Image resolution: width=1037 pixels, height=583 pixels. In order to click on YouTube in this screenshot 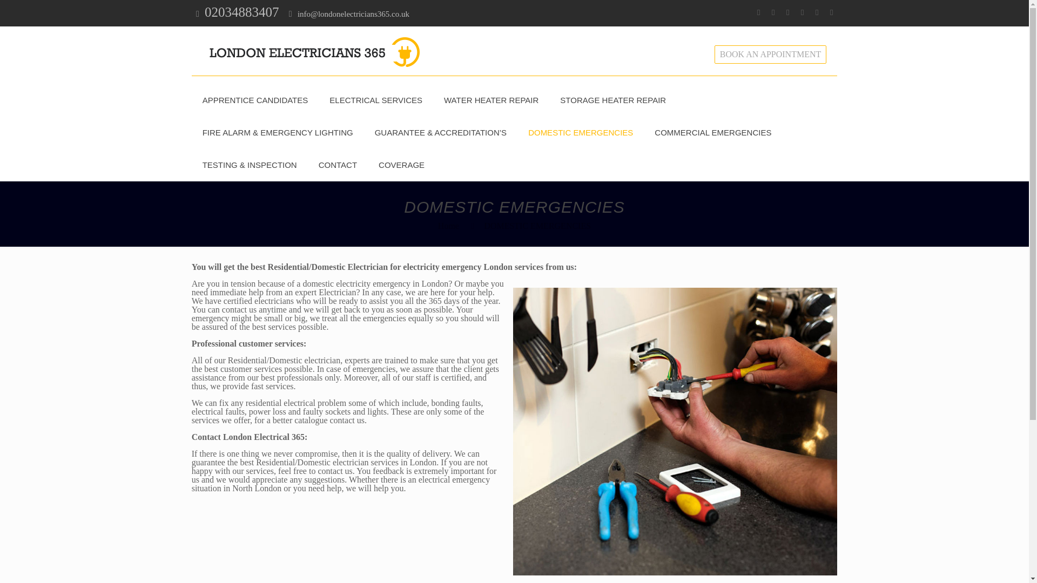, I will do `click(817, 12)`.